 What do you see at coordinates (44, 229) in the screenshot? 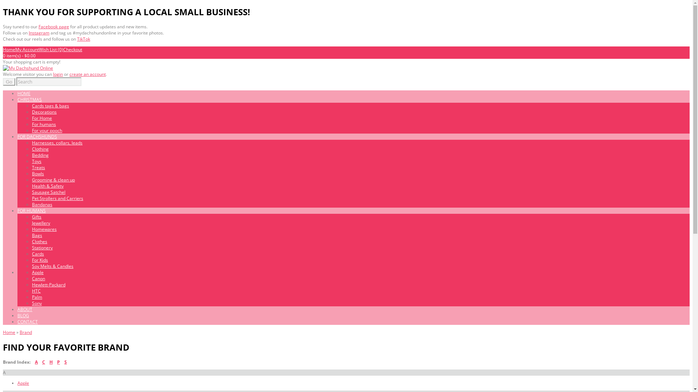
I see `Homewares` at bounding box center [44, 229].